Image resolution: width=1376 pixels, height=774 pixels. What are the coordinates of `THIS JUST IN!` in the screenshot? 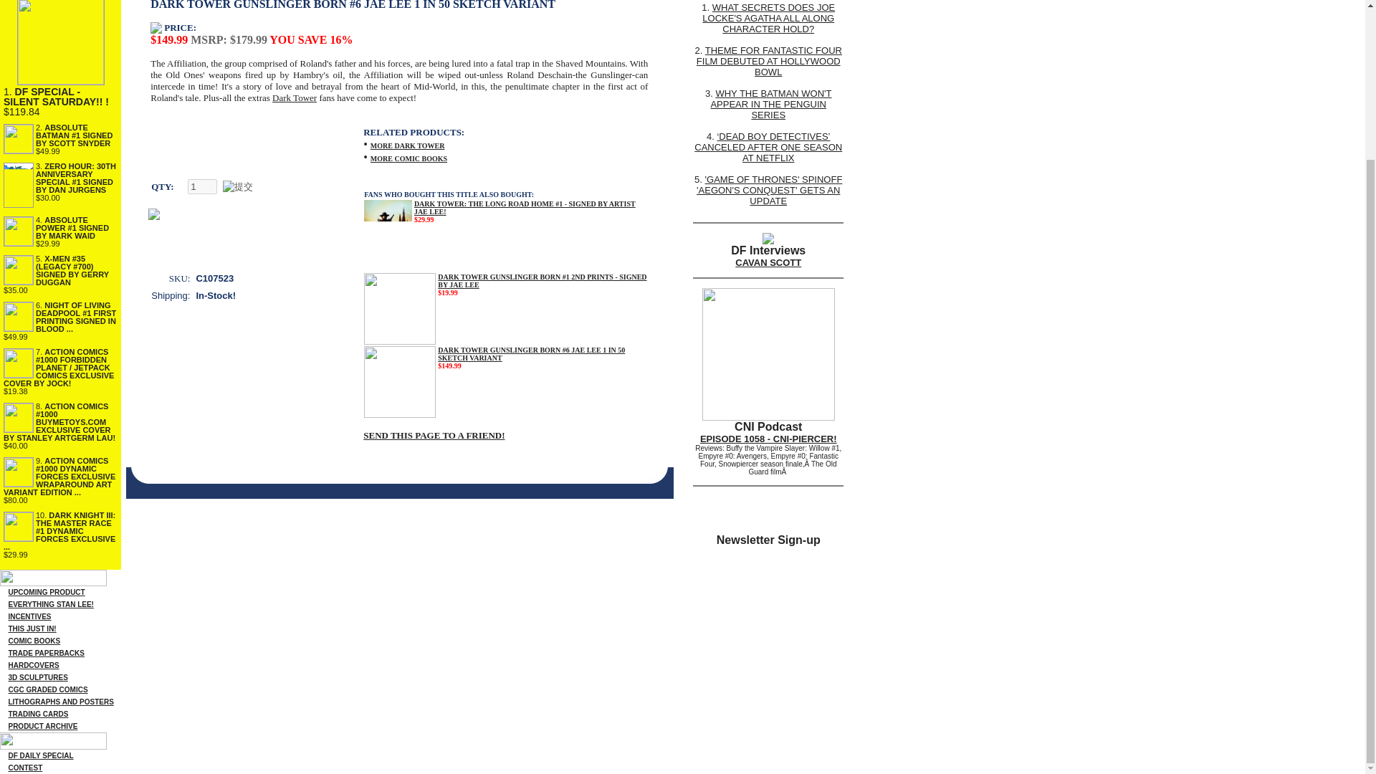 It's located at (32, 629).